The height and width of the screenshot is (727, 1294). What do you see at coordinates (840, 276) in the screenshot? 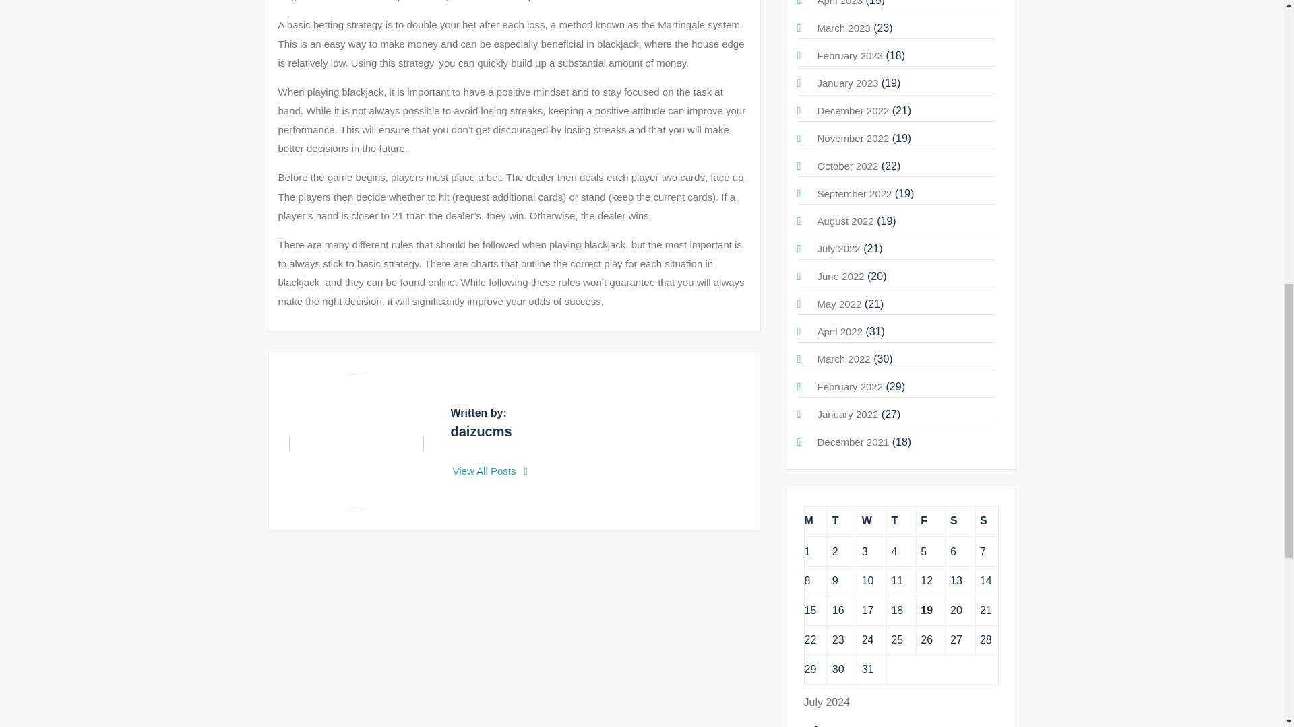
I see `June 2022` at bounding box center [840, 276].